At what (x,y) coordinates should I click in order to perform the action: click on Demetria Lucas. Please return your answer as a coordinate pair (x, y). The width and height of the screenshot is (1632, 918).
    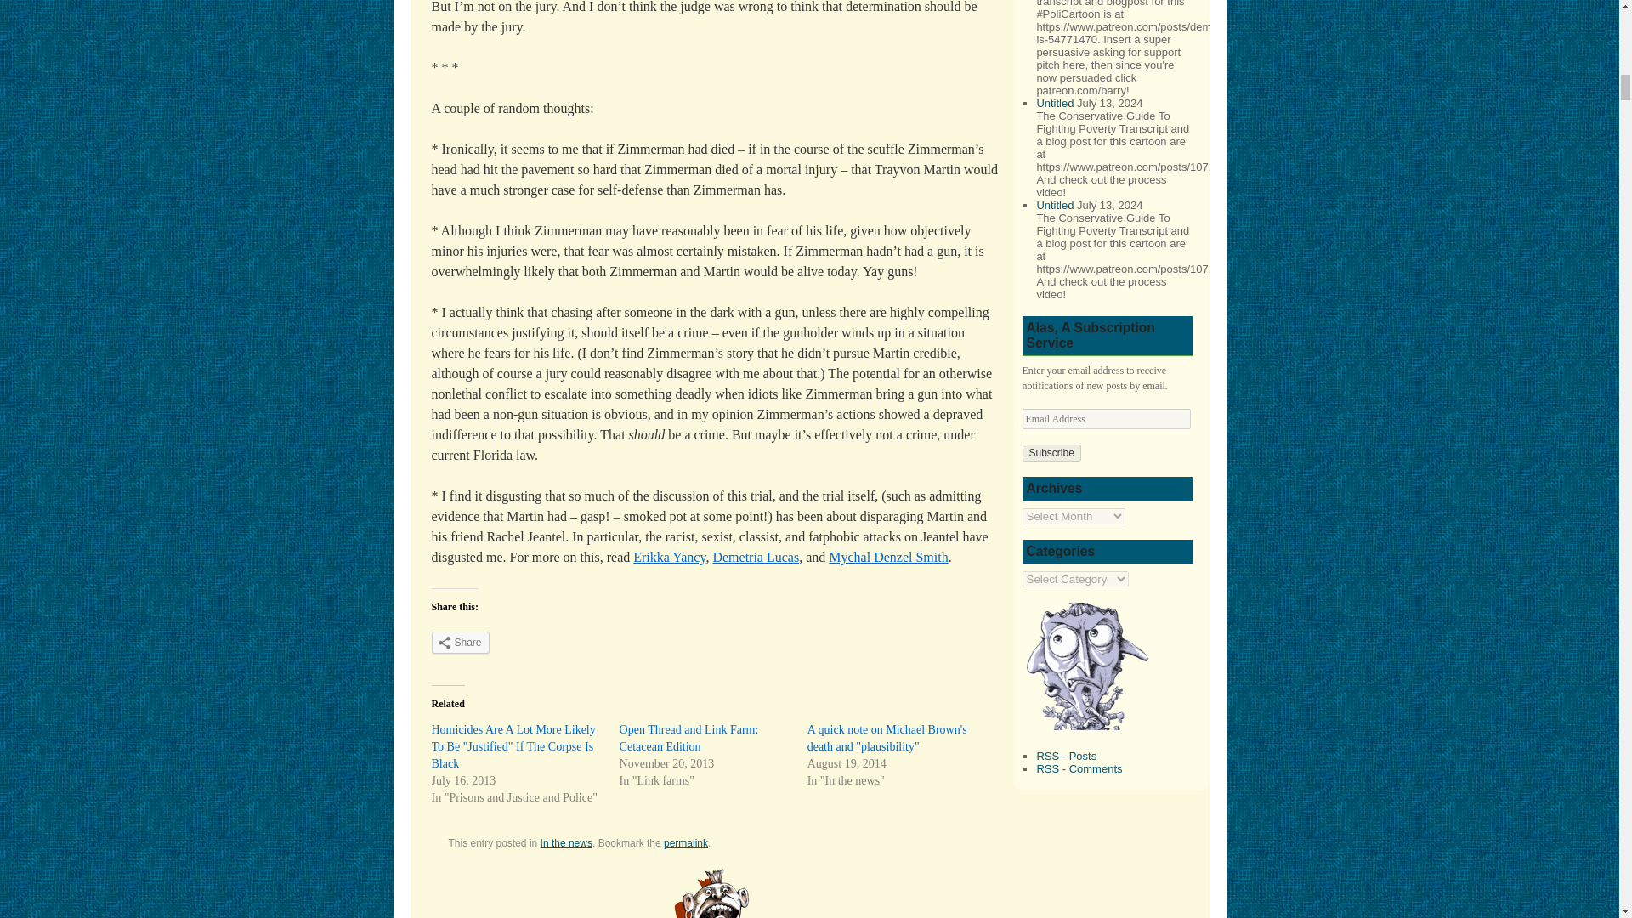
    Looking at the image, I should click on (755, 557).